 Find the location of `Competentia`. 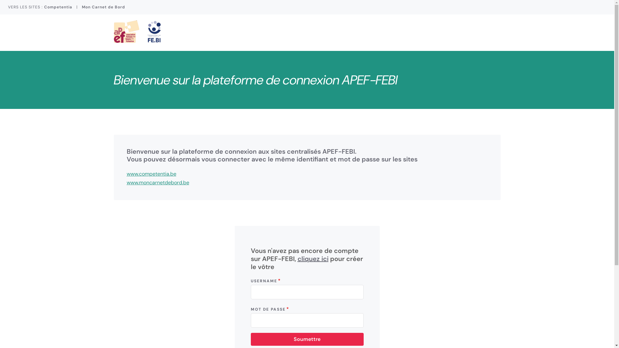

Competentia is located at coordinates (58, 7).